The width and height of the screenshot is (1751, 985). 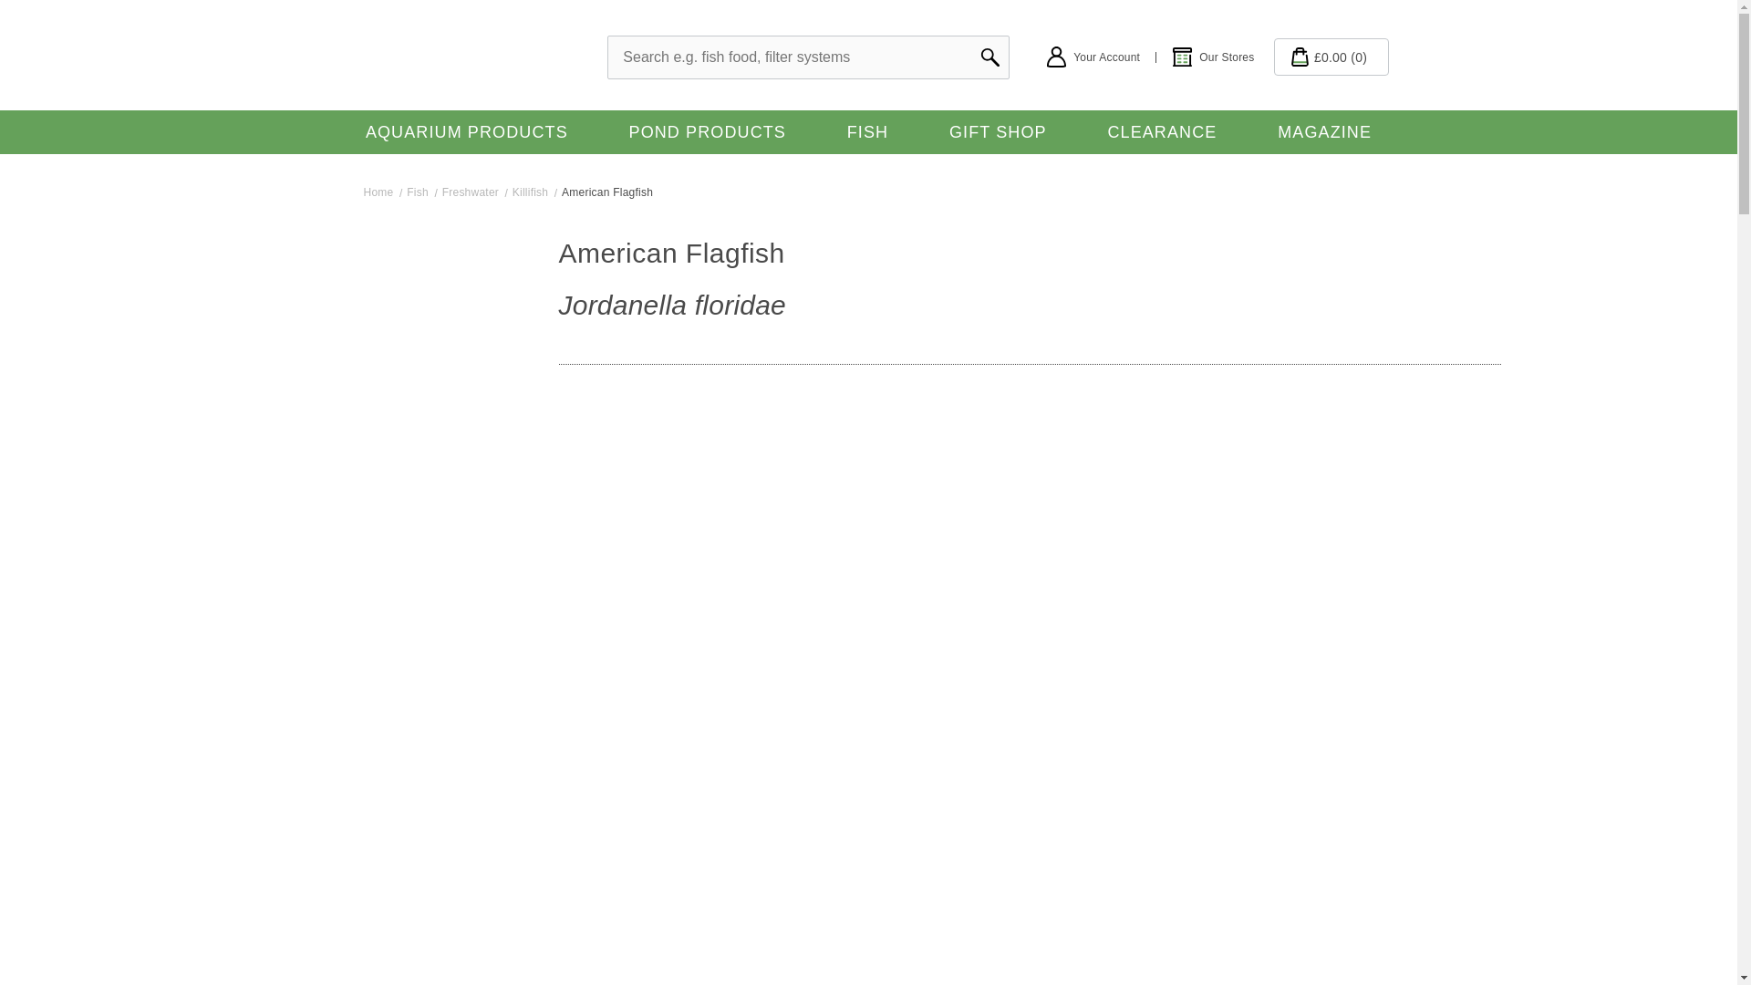 I want to click on Home Page, so click(x=382, y=192).